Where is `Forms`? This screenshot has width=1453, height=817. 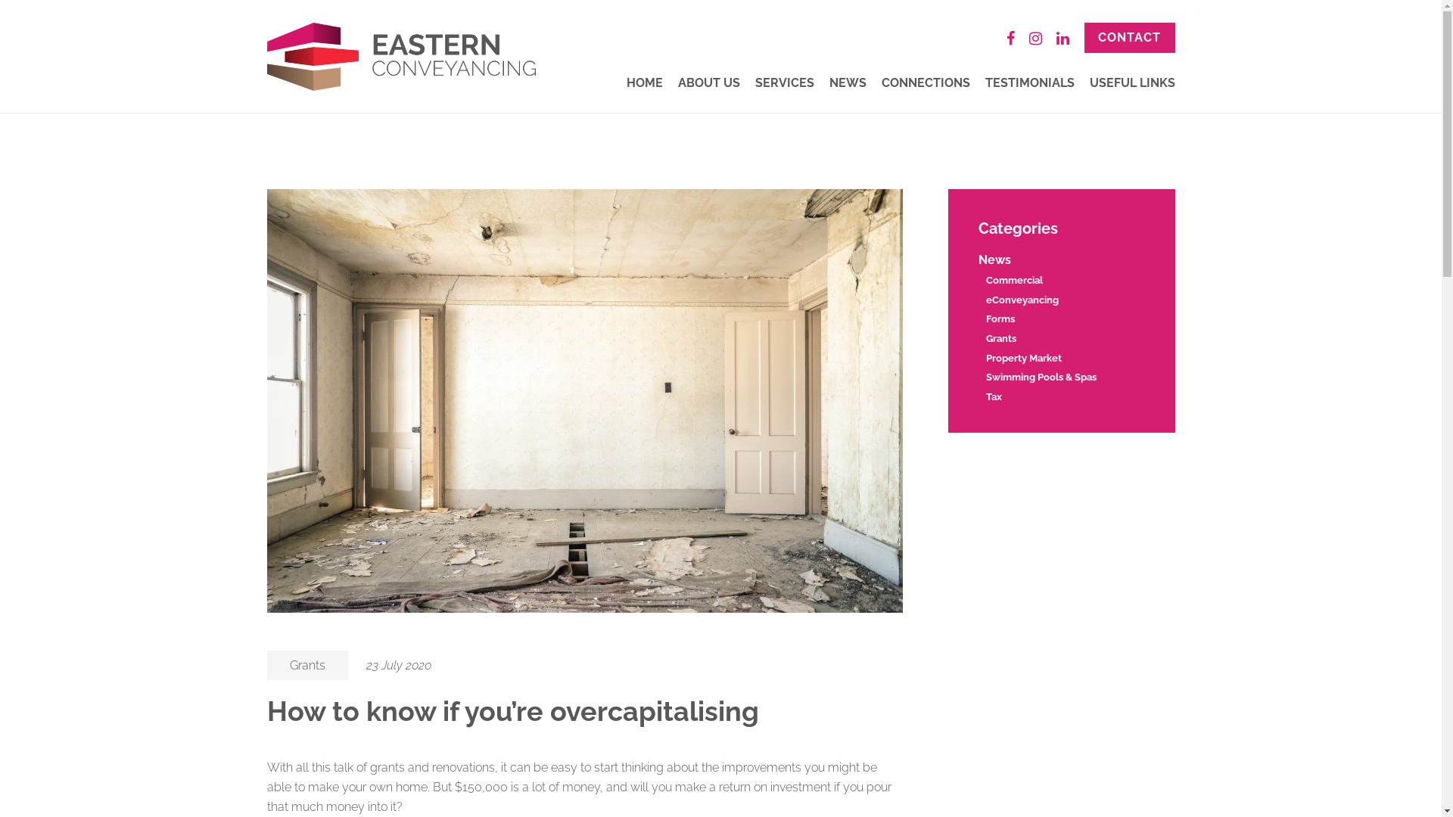 Forms is located at coordinates (1000, 319).